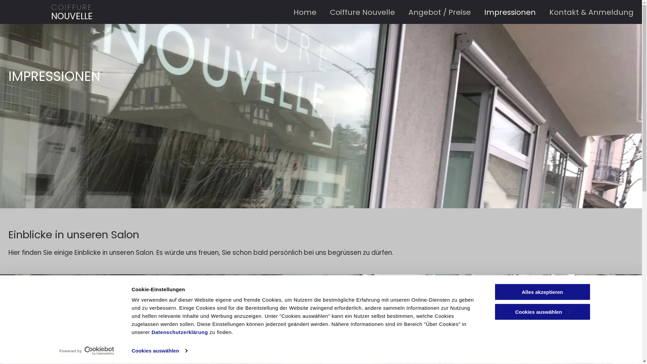 This screenshot has width=647, height=364. Describe the element at coordinates (72, 16) in the screenshot. I see `NOUVELLE` at that location.